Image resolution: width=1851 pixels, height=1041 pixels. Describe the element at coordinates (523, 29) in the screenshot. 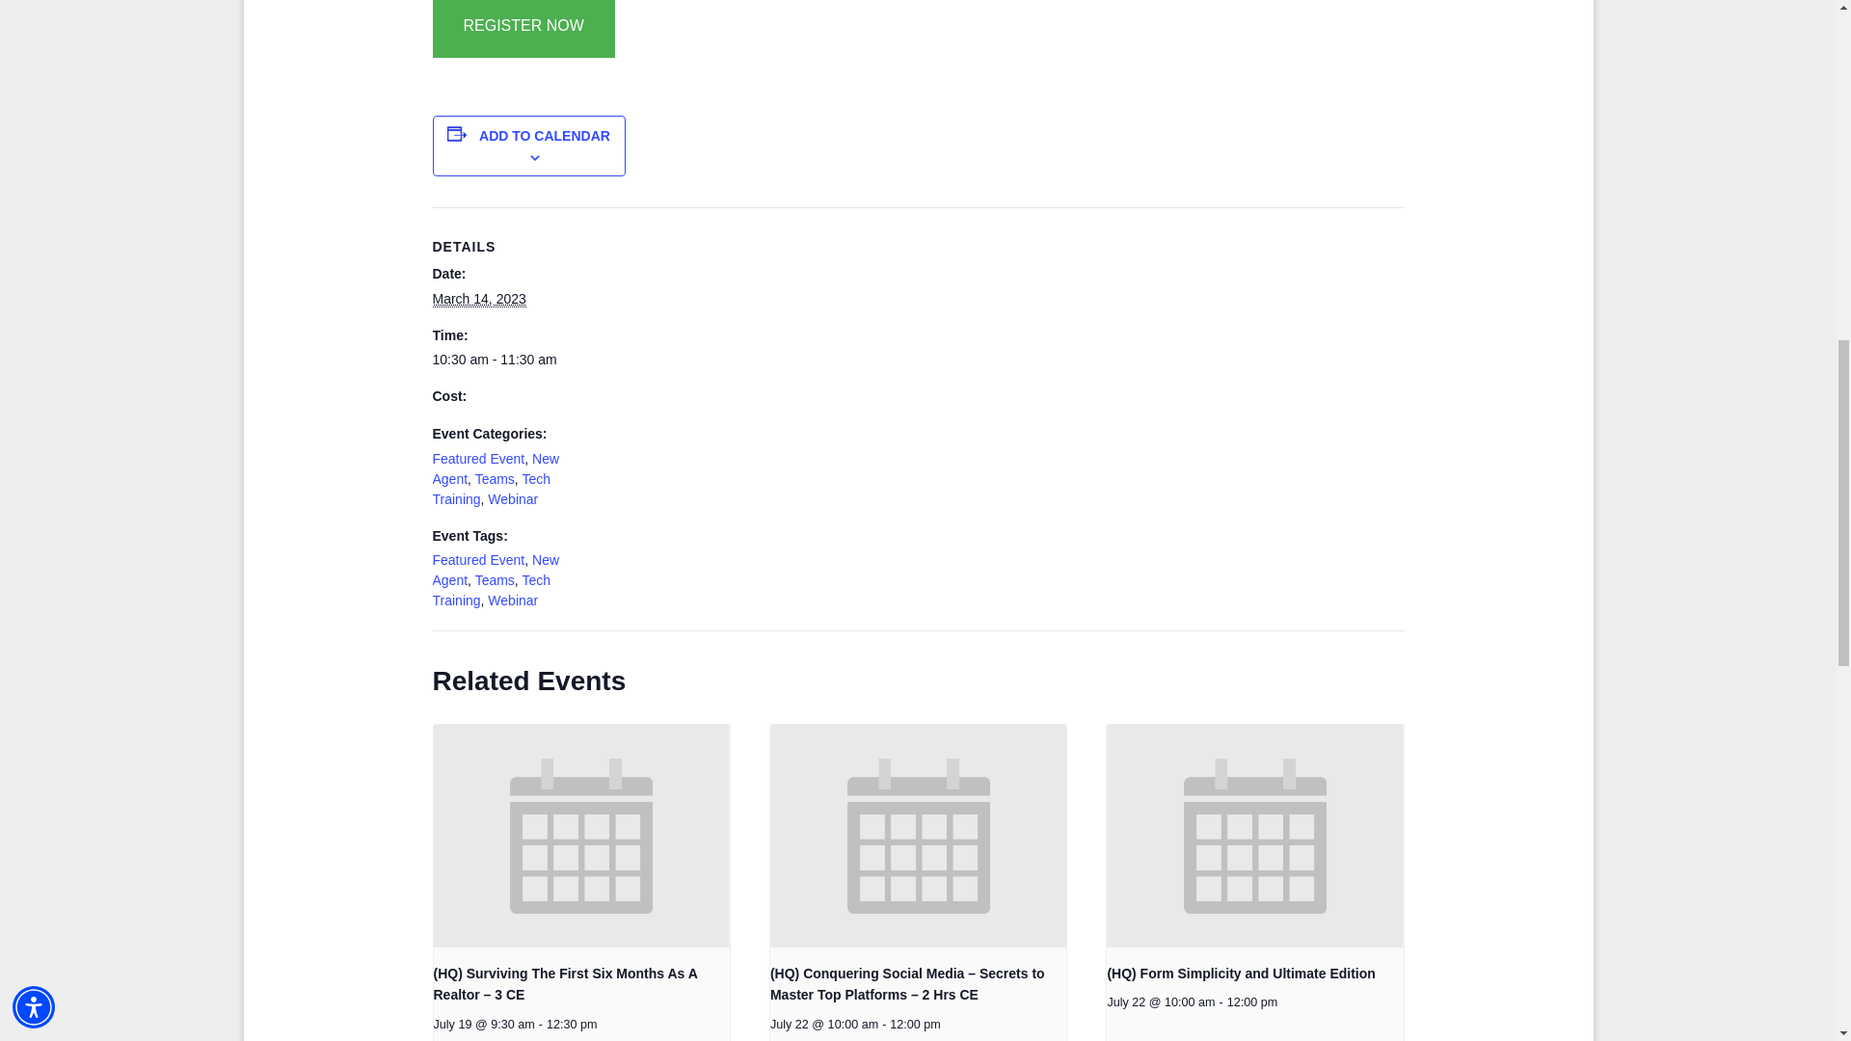

I see `Register Now` at that location.